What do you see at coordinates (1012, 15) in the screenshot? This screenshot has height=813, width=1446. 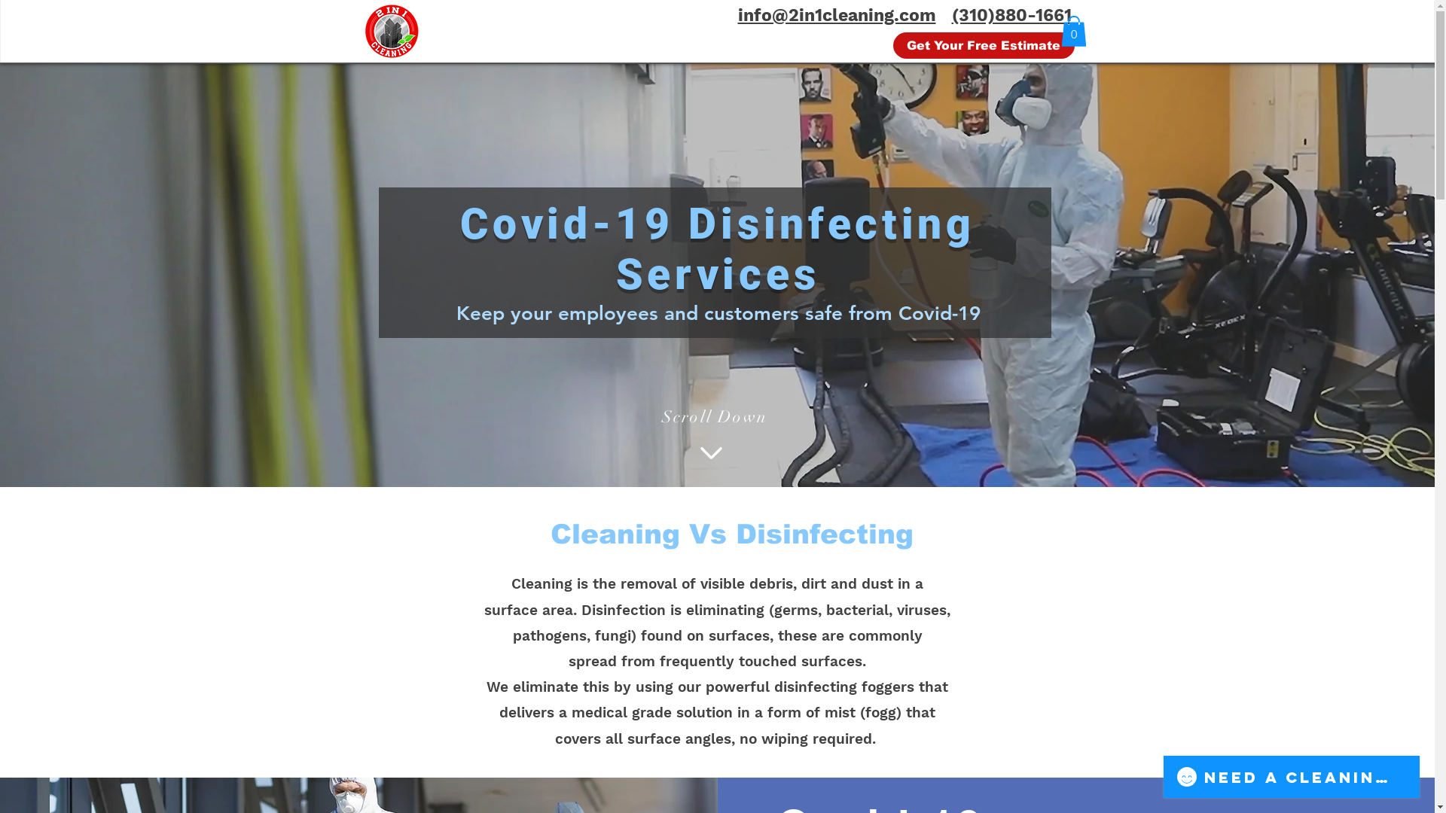 I see `(310)880-1661` at bounding box center [1012, 15].